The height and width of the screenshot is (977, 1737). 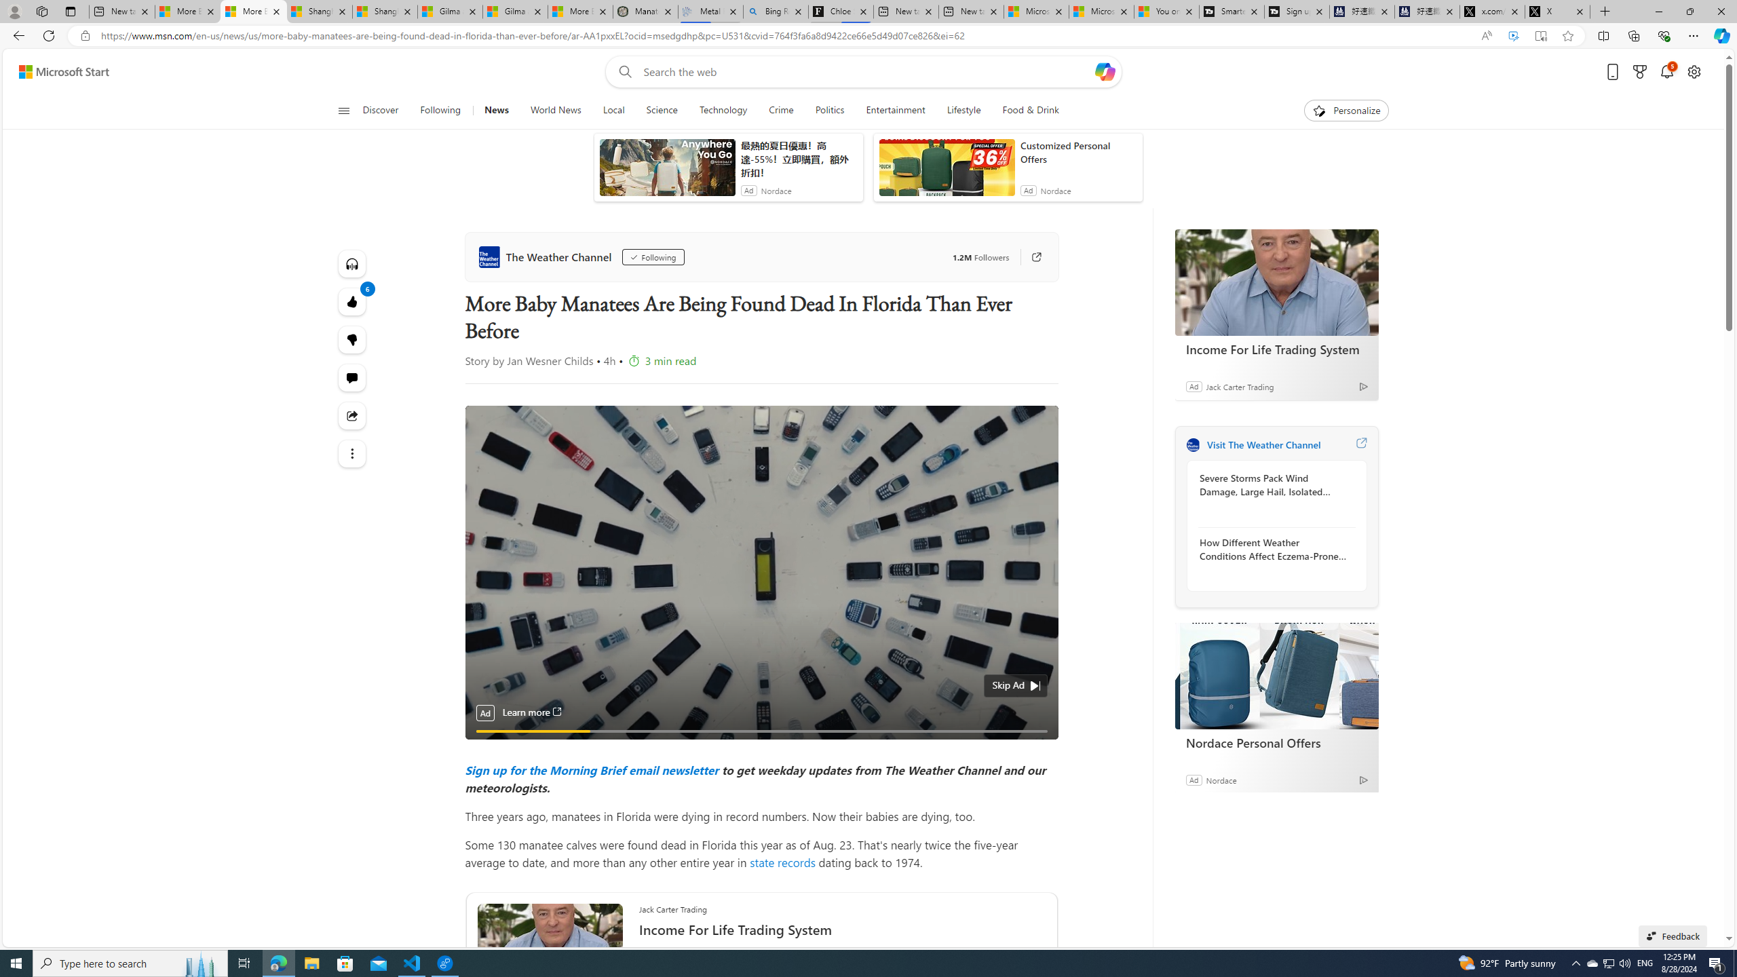 What do you see at coordinates (840, 12) in the screenshot?
I see `Chloe Sorvino` at bounding box center [840, 12].